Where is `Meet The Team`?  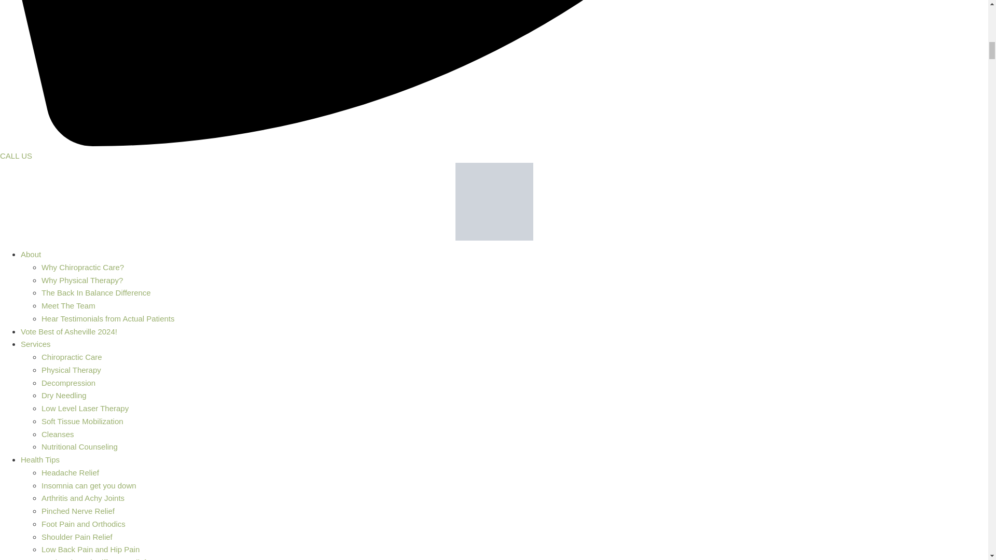
Meet The Team is located at coordinates (68, 306).